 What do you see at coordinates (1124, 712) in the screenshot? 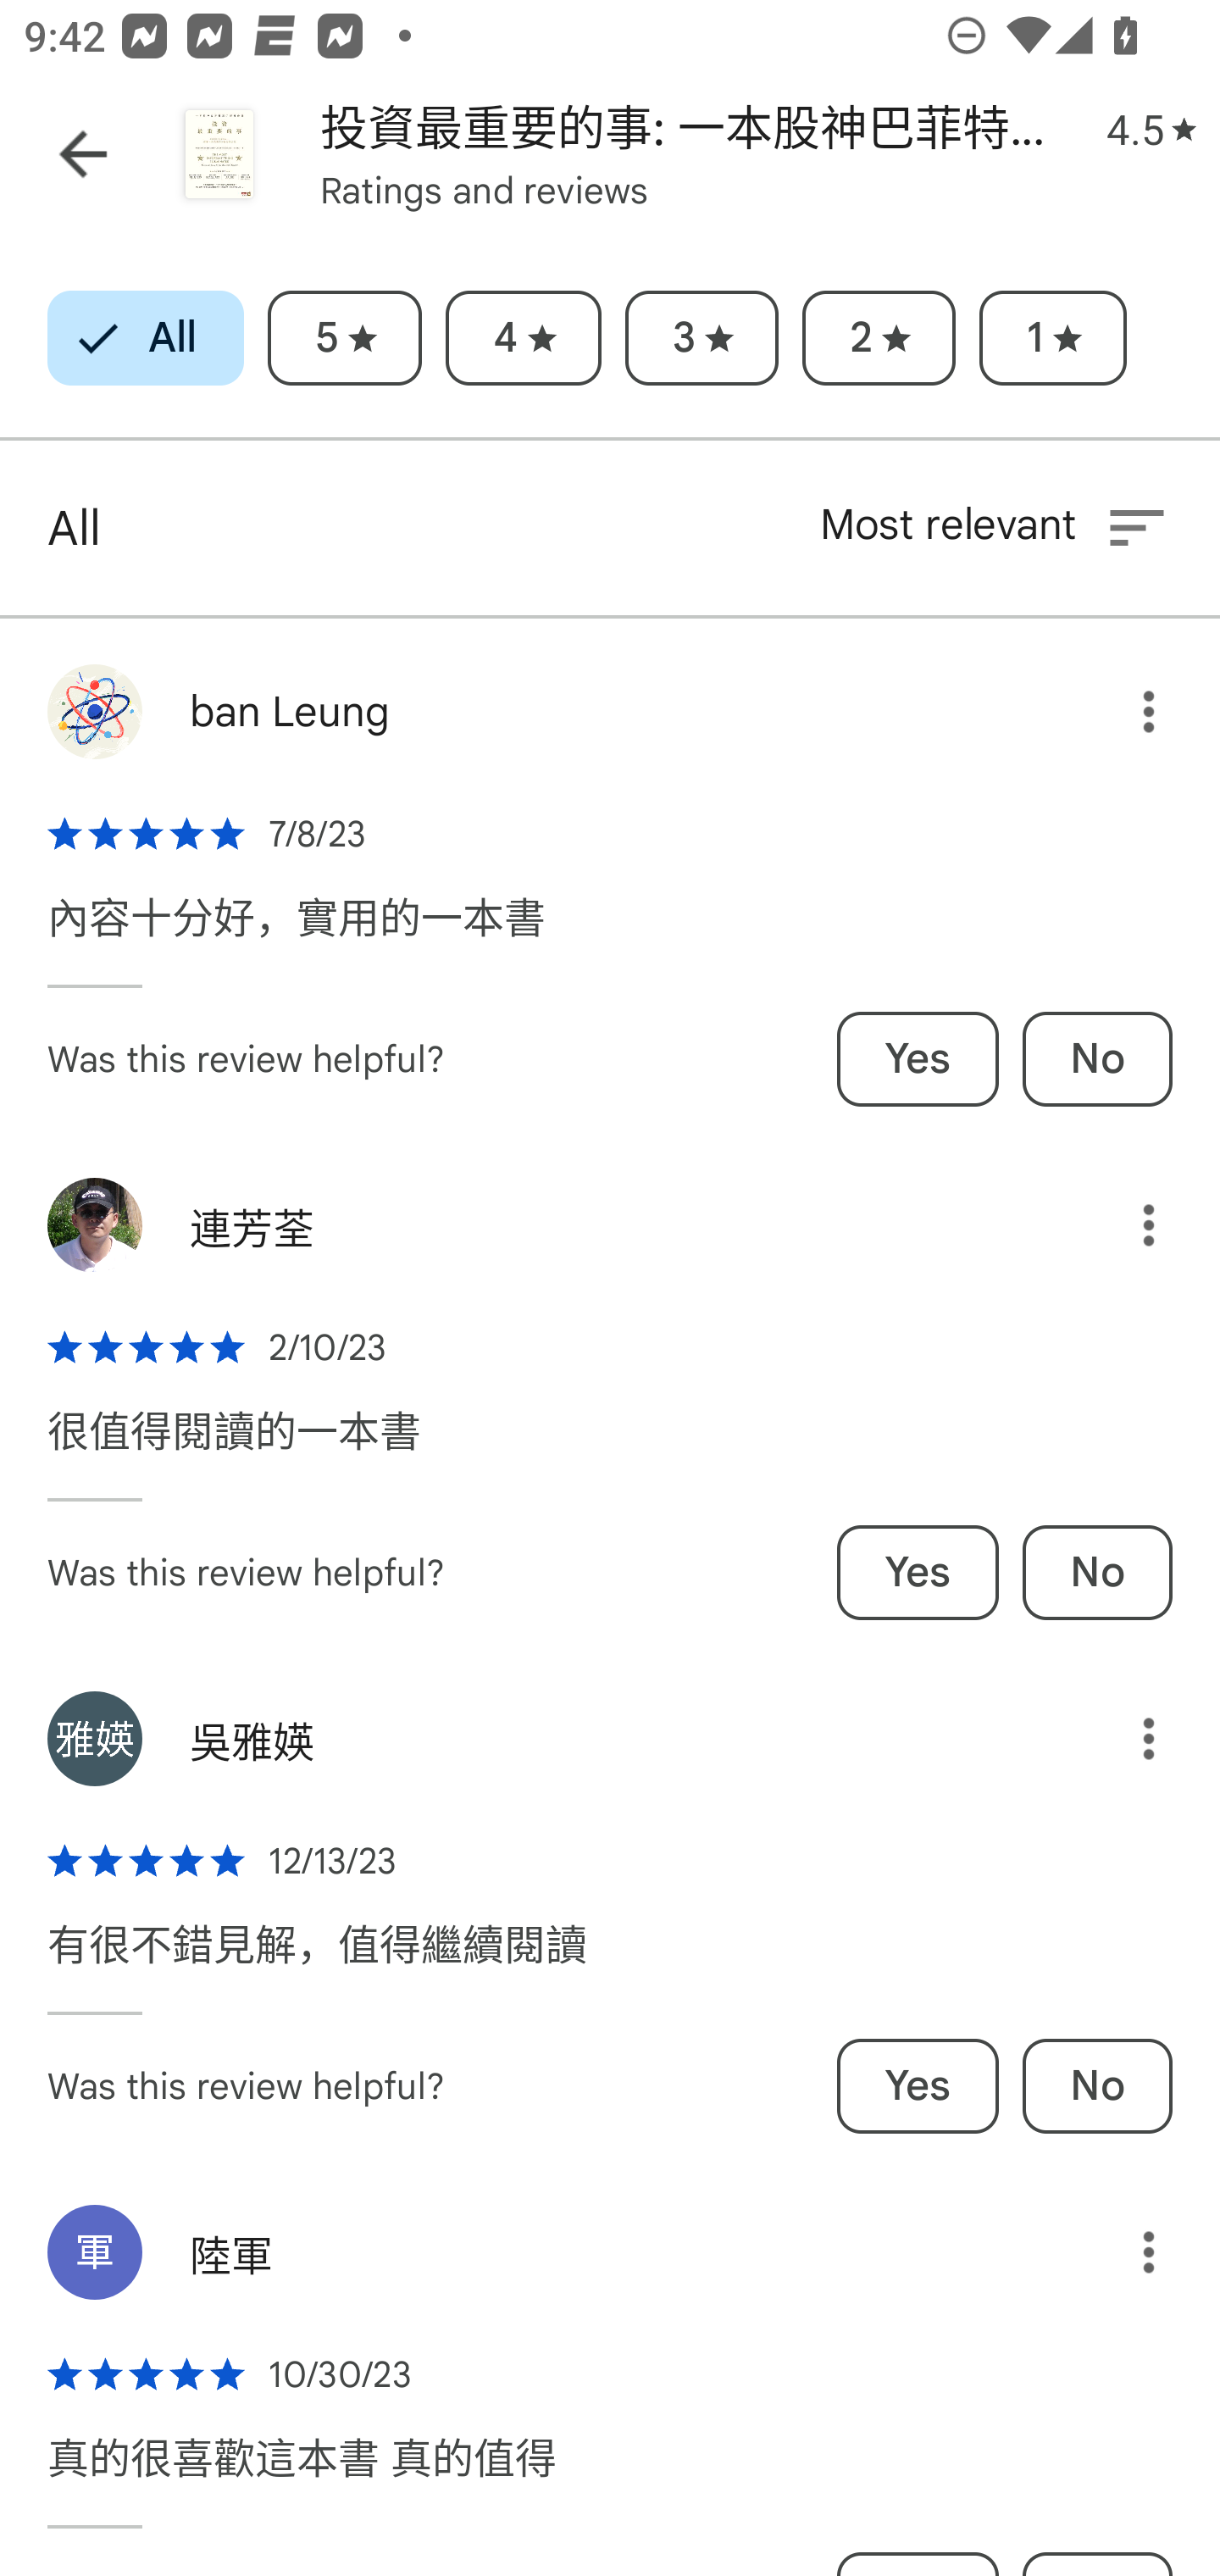
I see `Options` at bounding box center [1124, 712].